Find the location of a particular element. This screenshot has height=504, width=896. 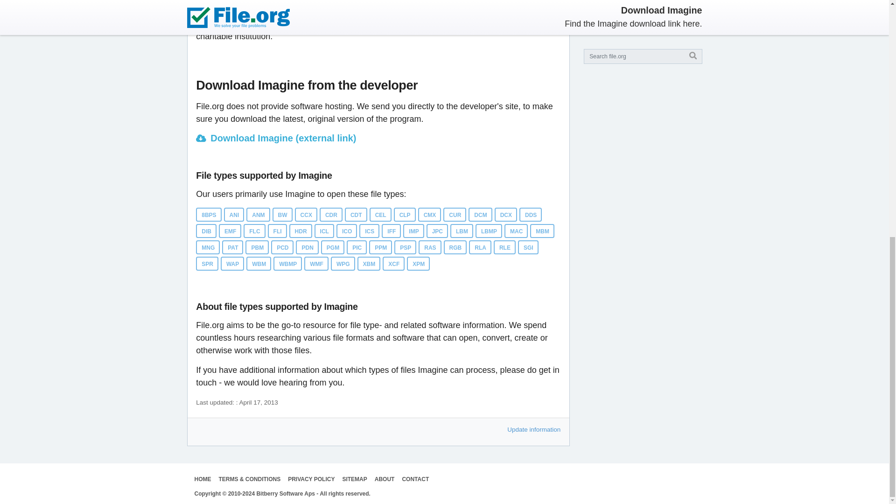

PDN is located at coordinates (307, 247).